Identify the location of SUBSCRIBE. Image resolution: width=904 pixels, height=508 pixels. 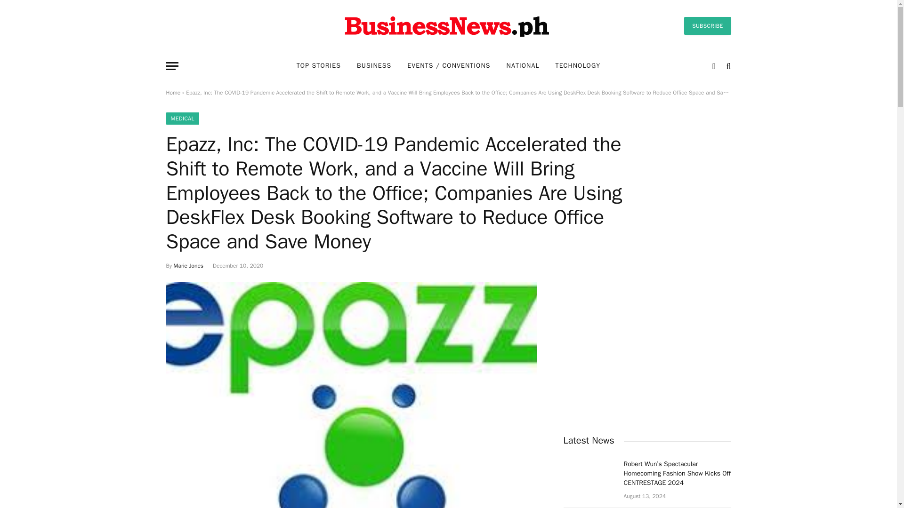
(707, 25).